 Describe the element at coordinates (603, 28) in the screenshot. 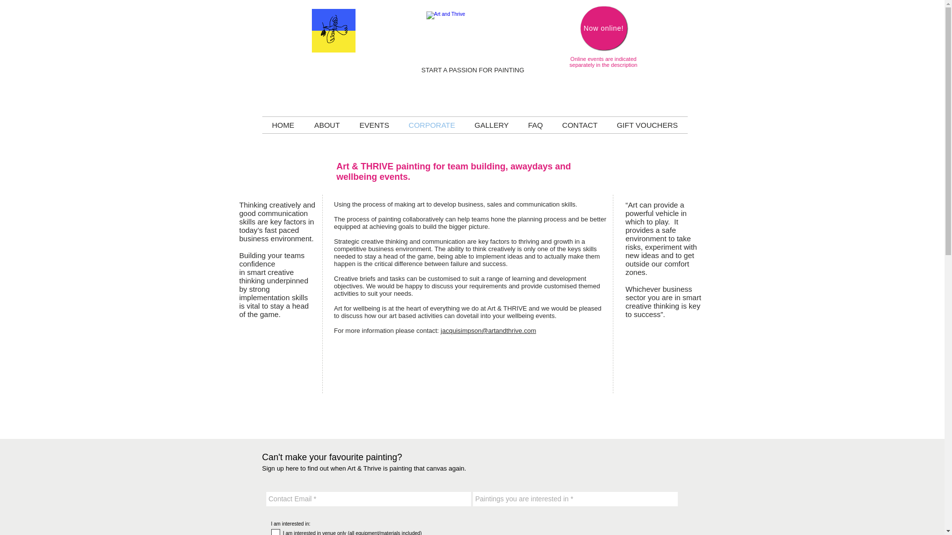

I see `Now online!` at that location.